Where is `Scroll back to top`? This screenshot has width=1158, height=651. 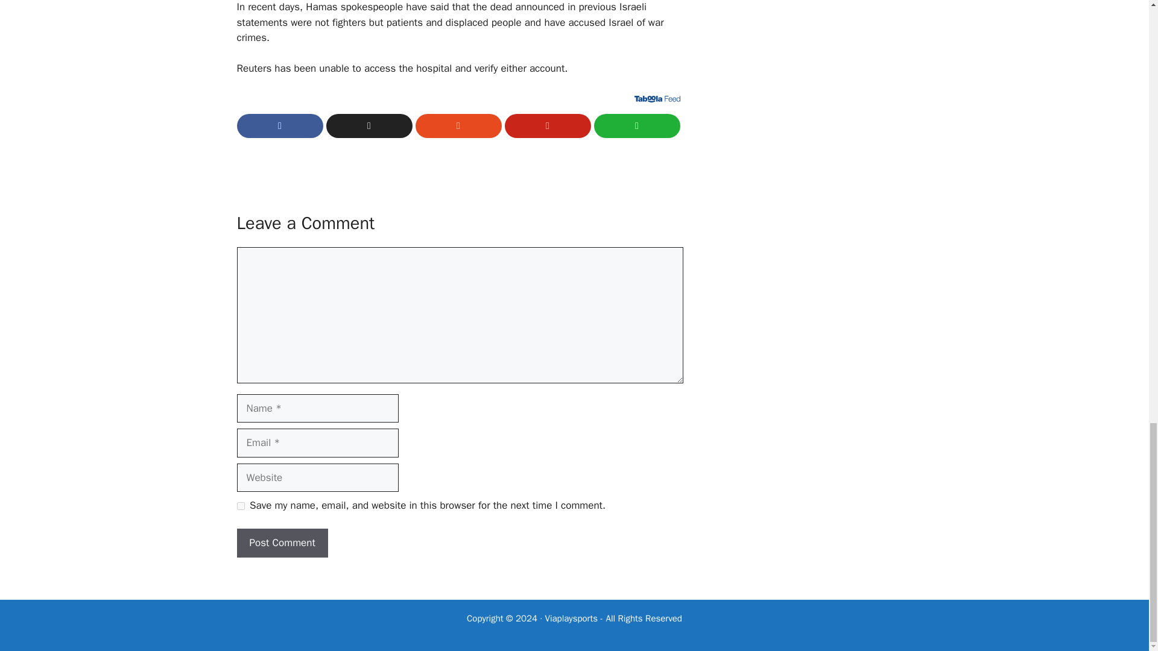 Scroll back to top is located at coordinates (1119, 1).